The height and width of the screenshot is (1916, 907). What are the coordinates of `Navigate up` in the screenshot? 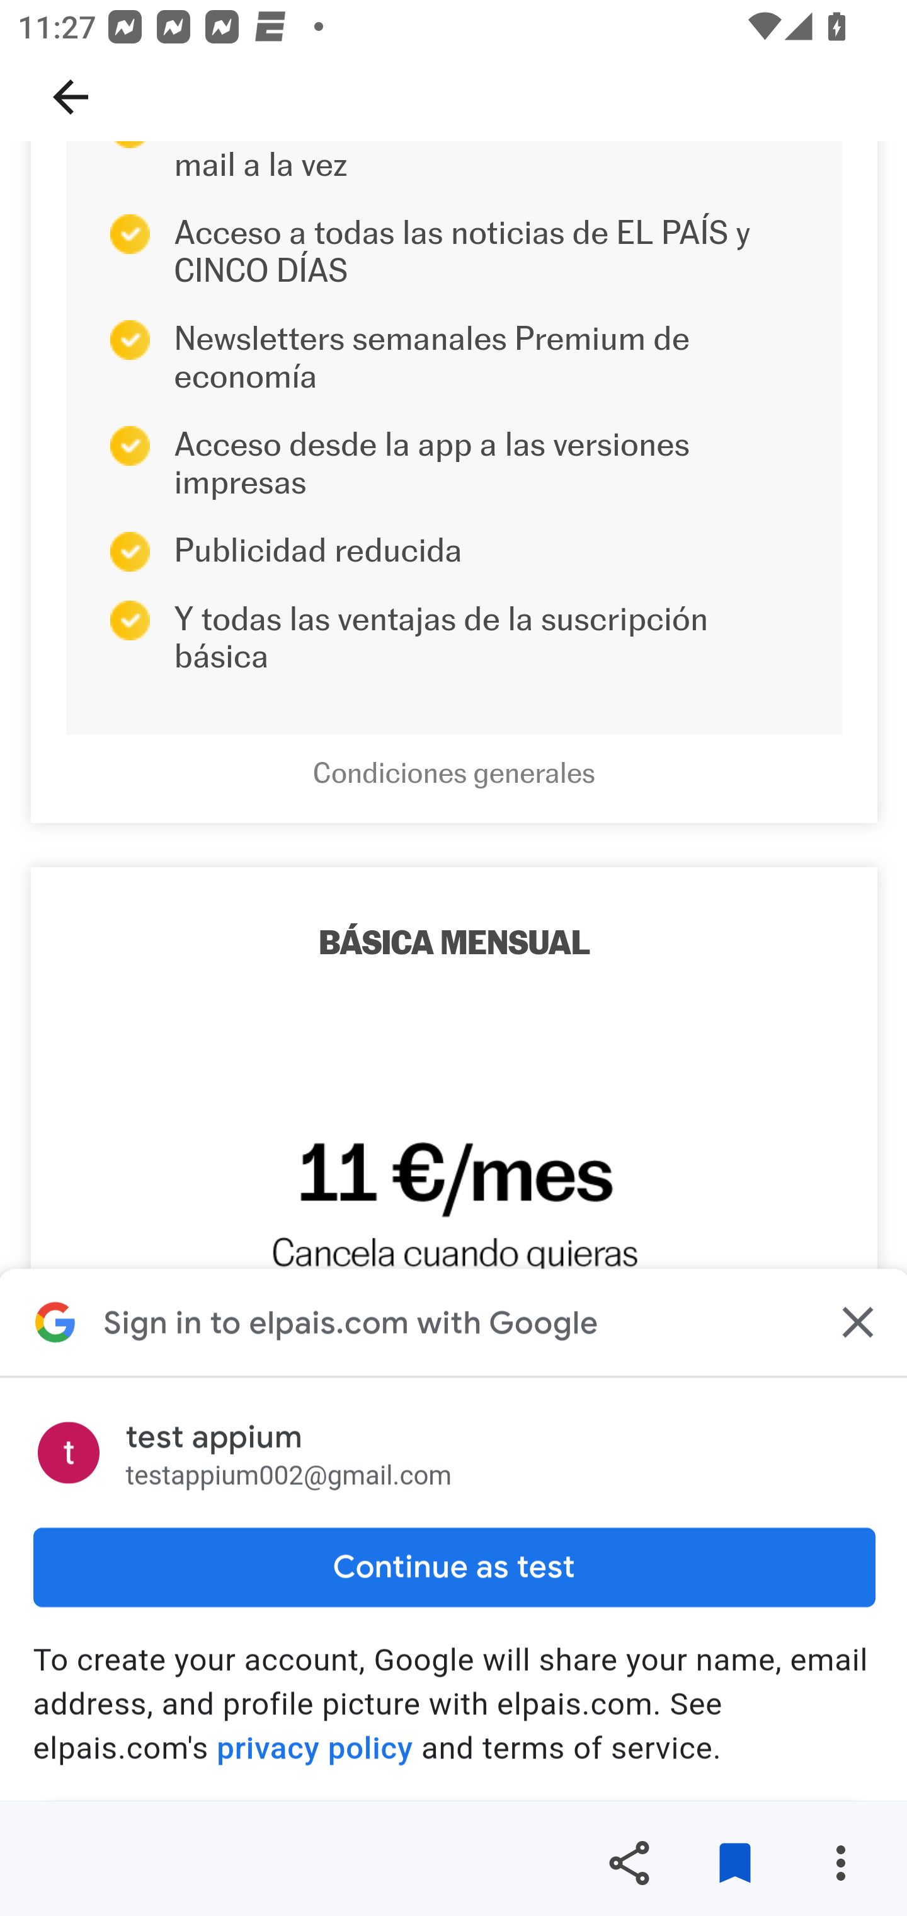 It's located at (71, 97).